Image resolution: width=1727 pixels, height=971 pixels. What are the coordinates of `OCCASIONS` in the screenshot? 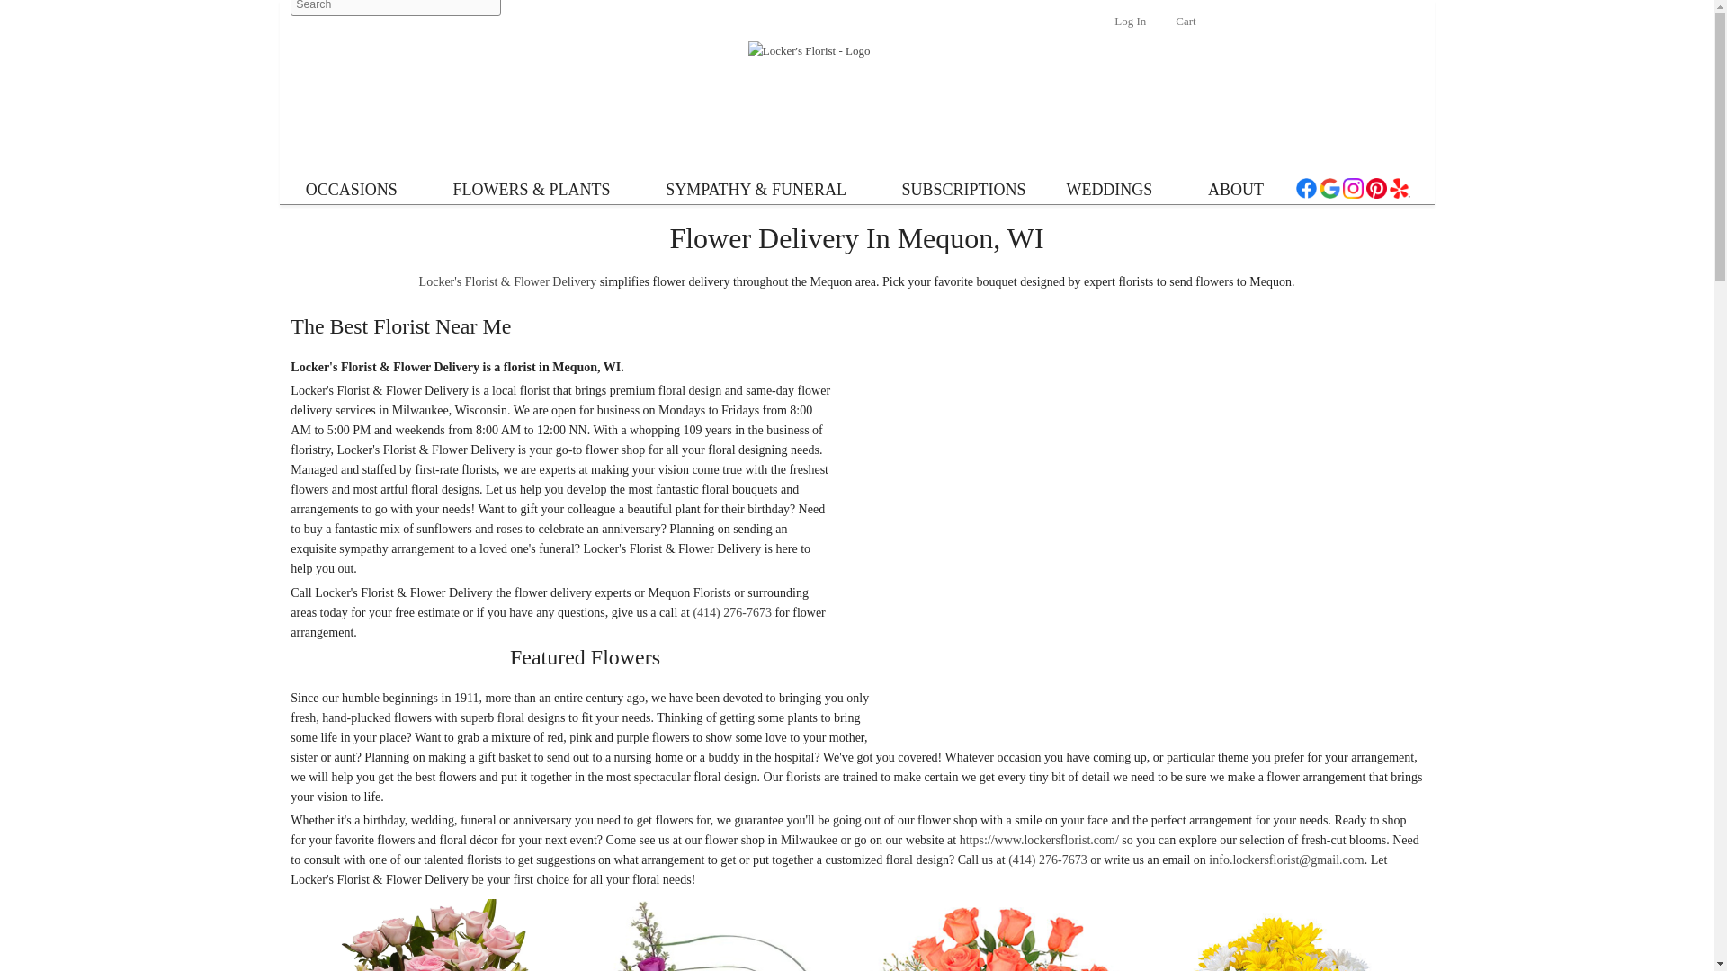 It's located at (359, 193).